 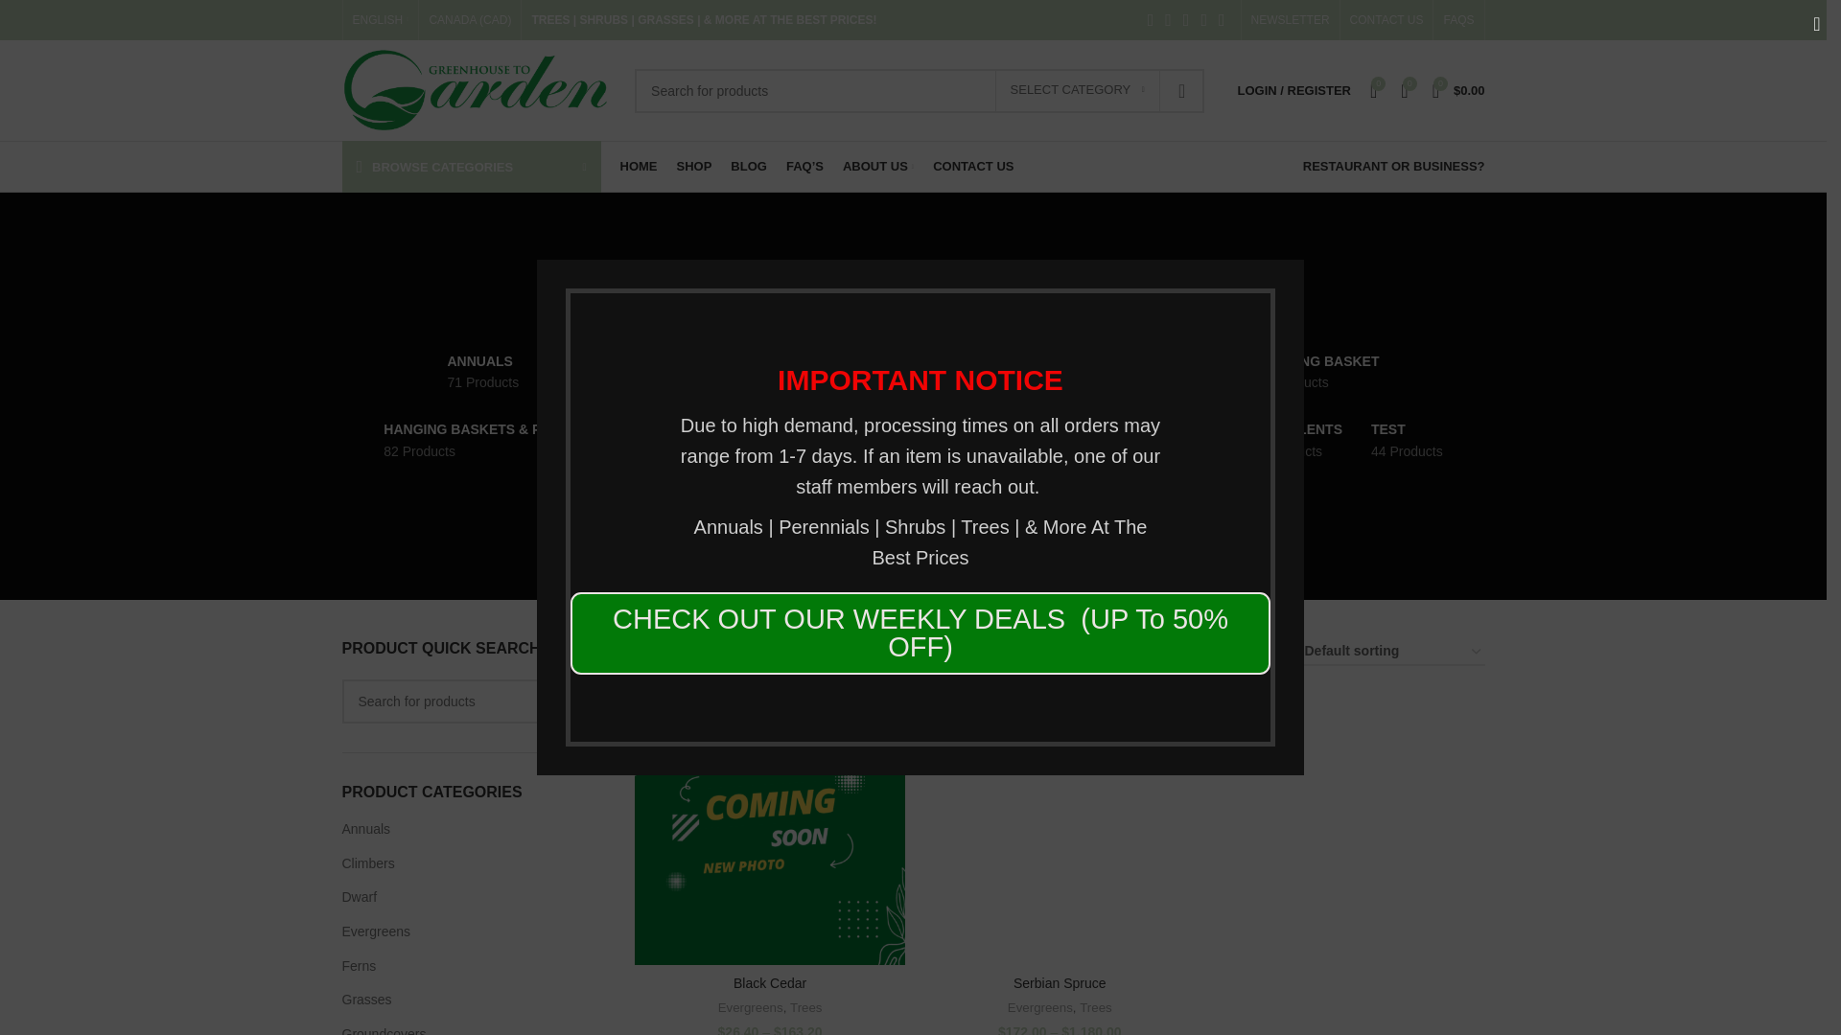 What do you see at coordinates (1387, 20) in the screenshot?
I see `CONTACT US` at bounding box center [1387, 20].